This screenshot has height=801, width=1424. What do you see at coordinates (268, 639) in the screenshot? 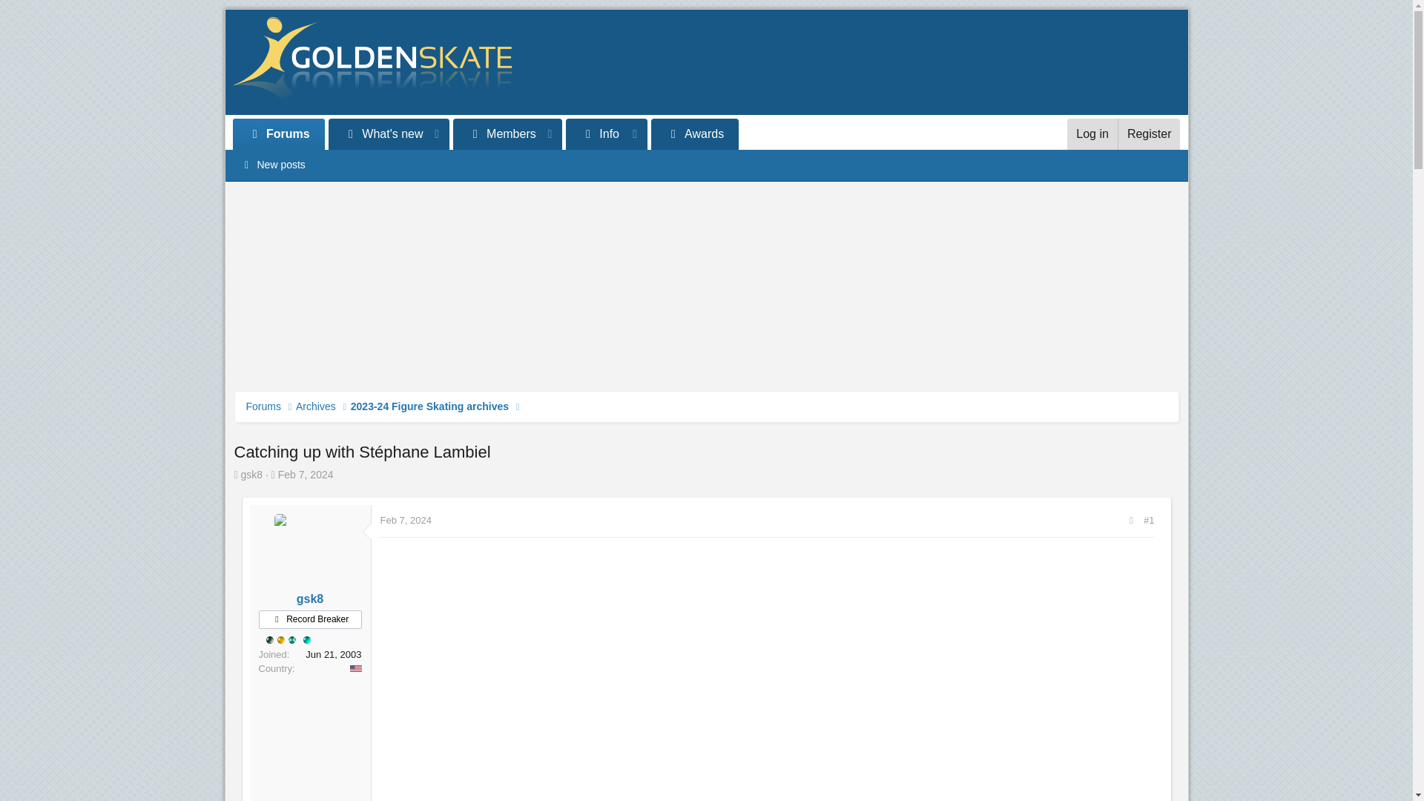
I see `Community II` at bounding box center [268, 639].